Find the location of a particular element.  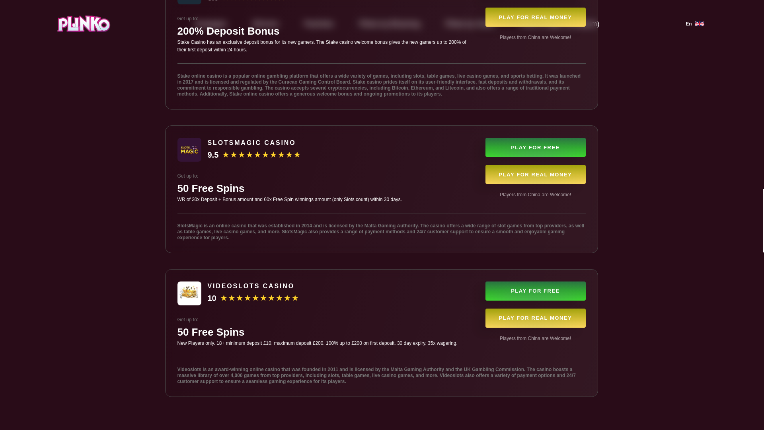

Stake Casino Logo is located at coordinates (189, 2).